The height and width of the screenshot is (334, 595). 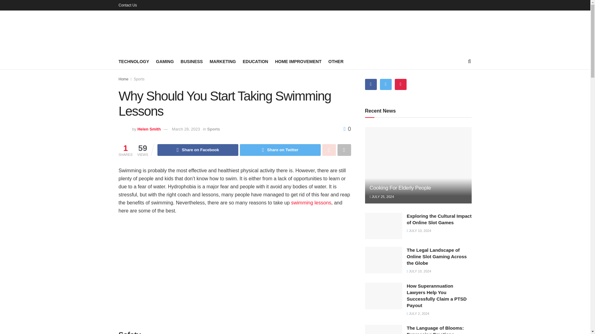 I want to click on TECHNOLOGY, so click(x=134, y=61).